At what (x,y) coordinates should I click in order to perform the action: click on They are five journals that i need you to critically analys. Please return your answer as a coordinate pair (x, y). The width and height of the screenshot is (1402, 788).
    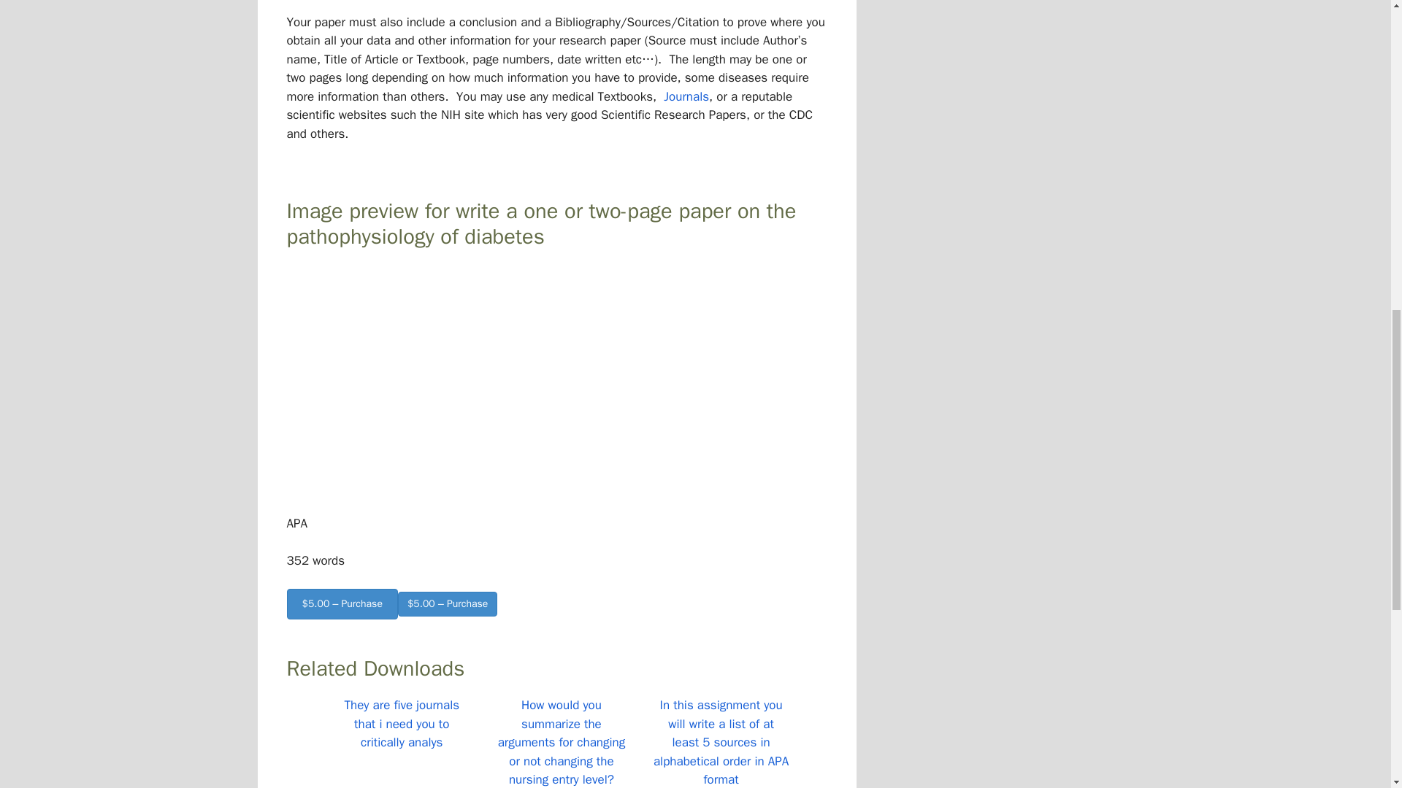
    Looking at the image, I should click on (402, 724).